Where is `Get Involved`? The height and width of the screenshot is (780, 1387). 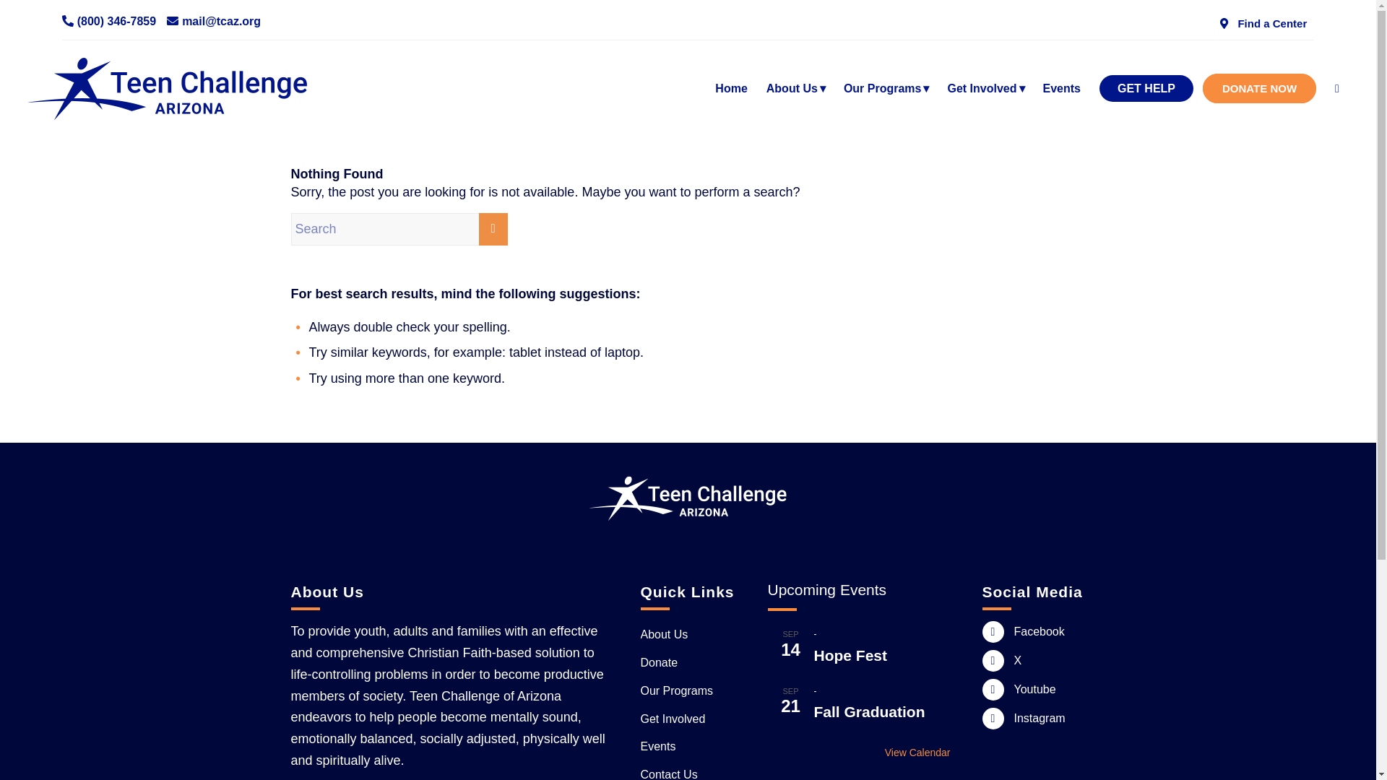
Get Involved is located at coordinates (981, 89).